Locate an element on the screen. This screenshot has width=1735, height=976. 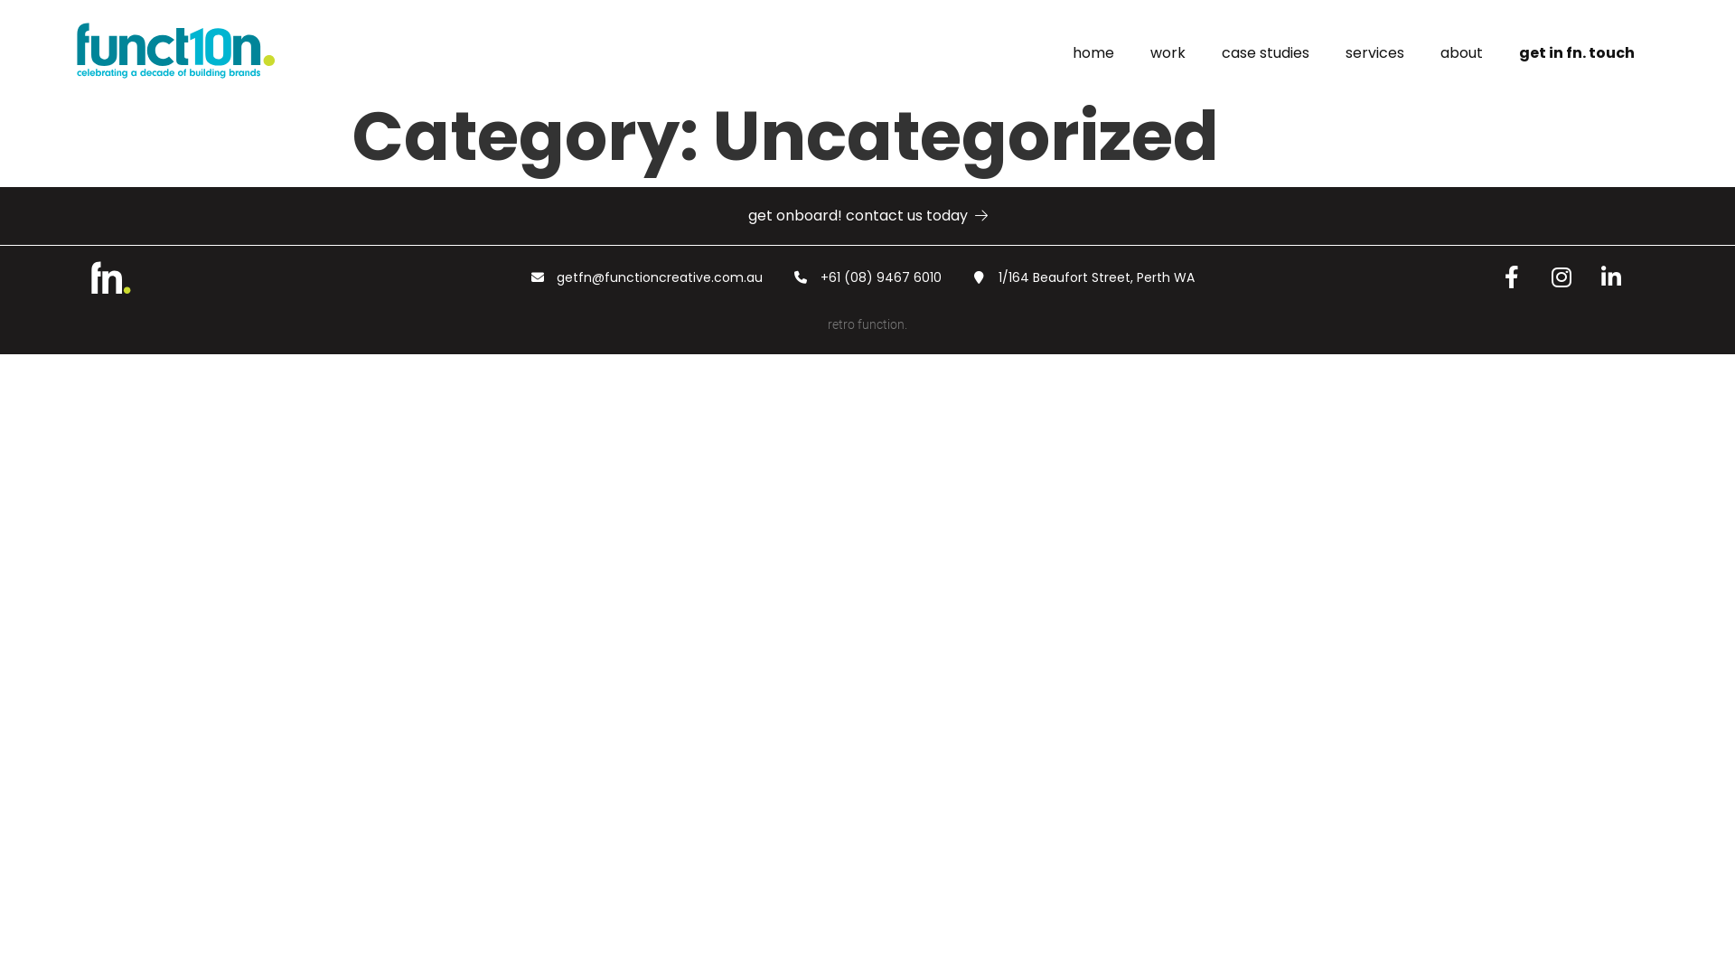
retro function. is located at coordinates (867, 324).